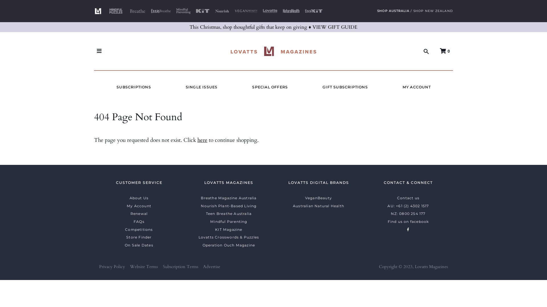 This screenshot has width=547, height=307. What do you see at coordinates (229, 245) in the screenshot?
I see `Operation Ouch Magazine` at bounding box center [229, 245].